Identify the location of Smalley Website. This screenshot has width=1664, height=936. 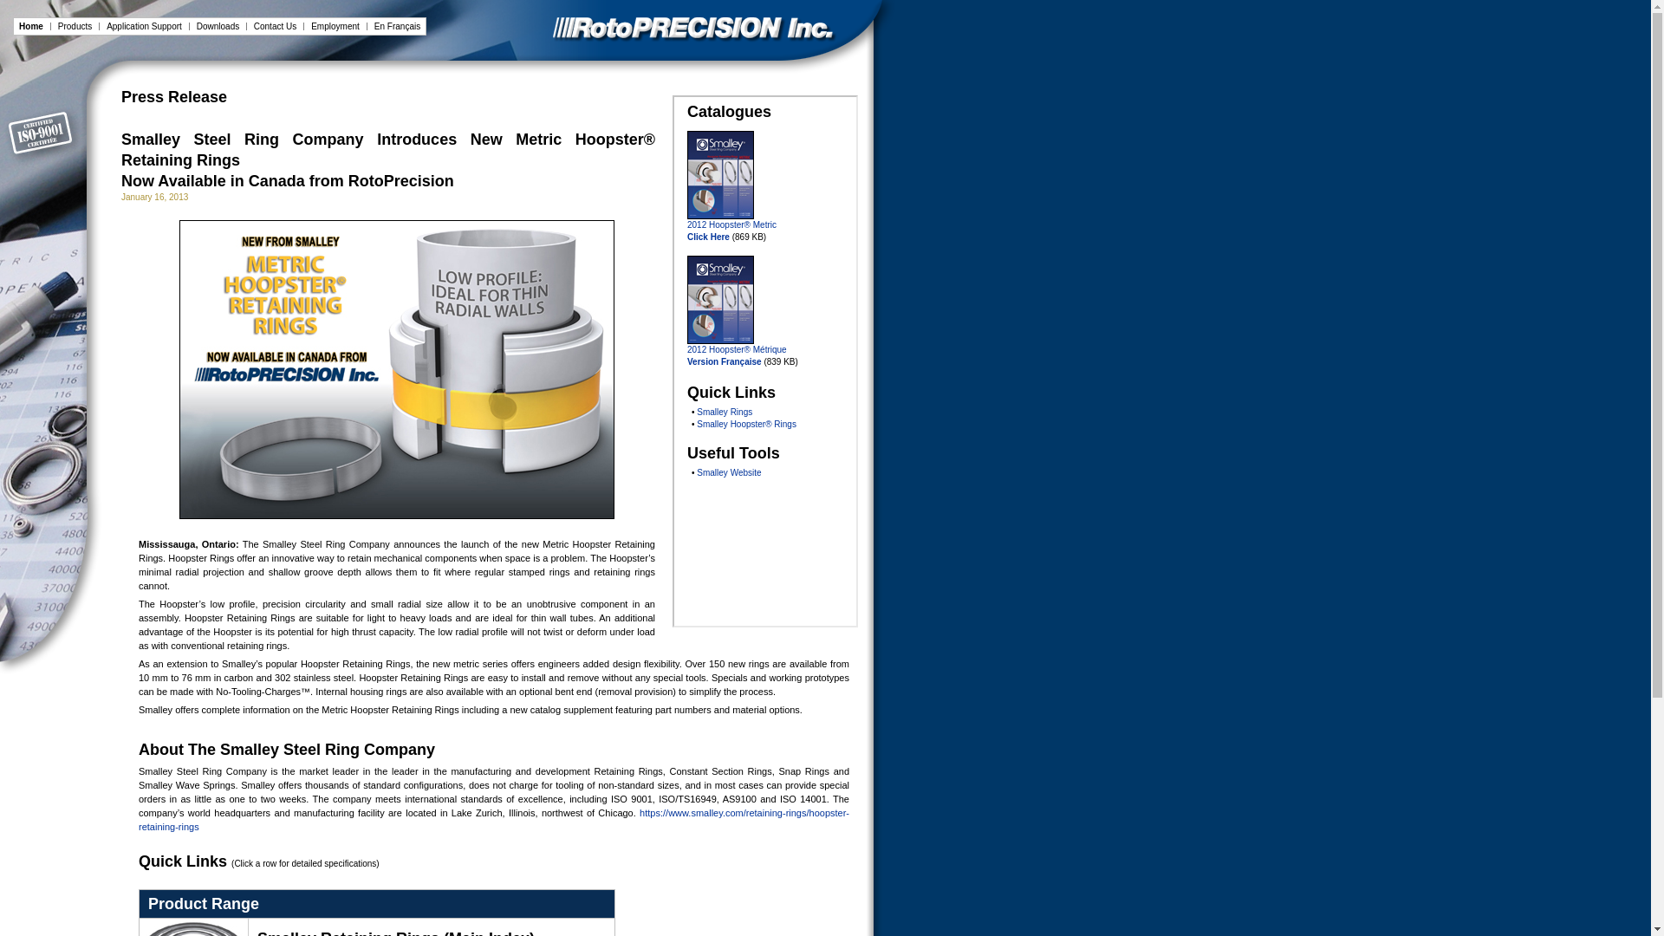
(728, 472).